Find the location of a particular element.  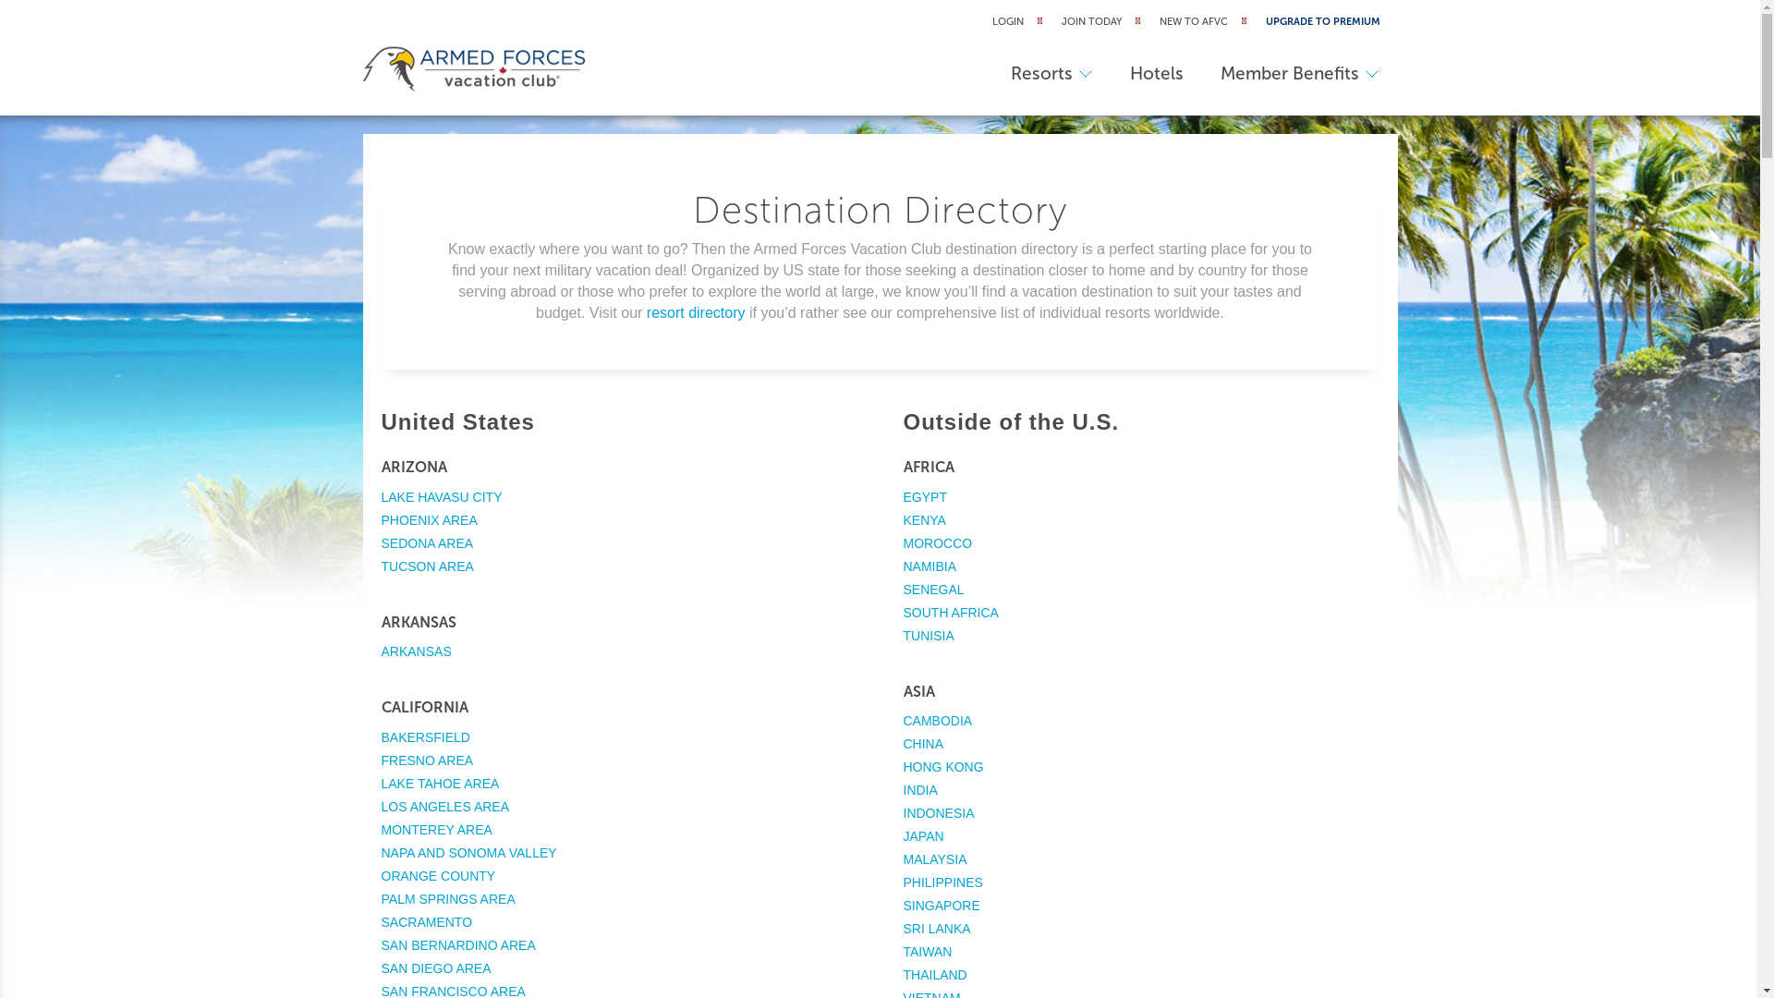

PHOENIX AREA is located at coordinates (429, 519).